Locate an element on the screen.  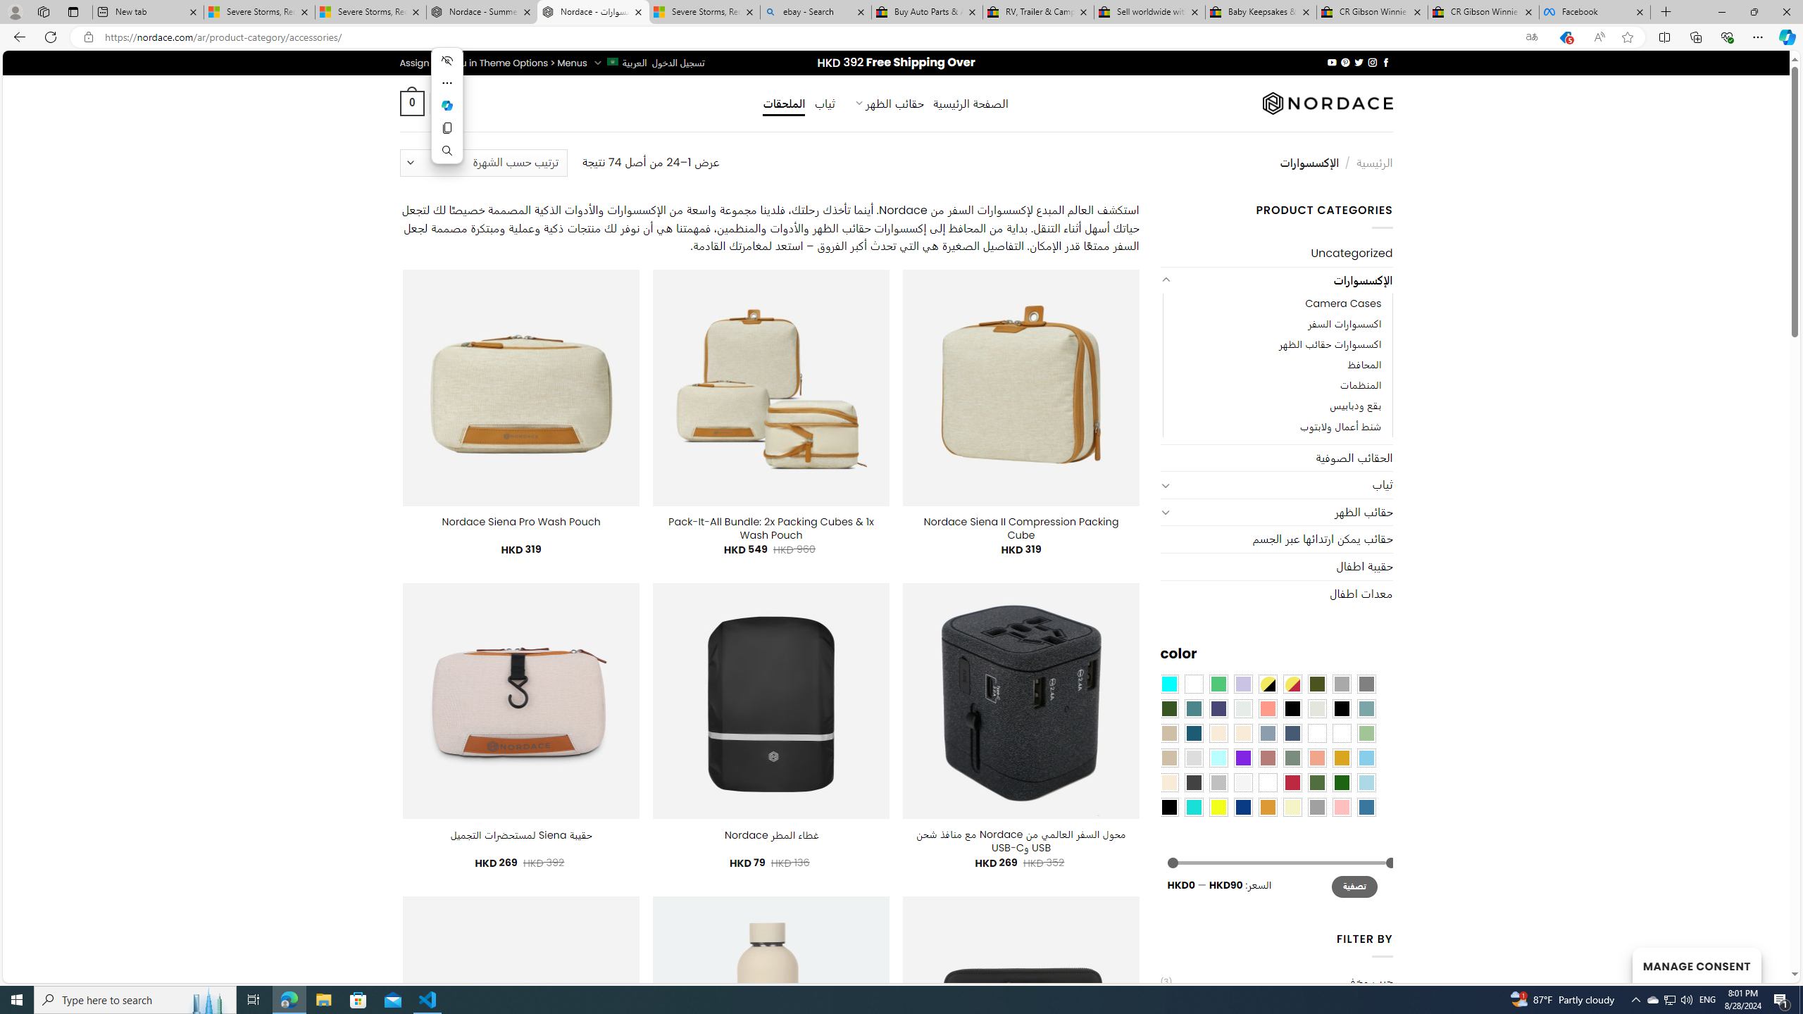
Assign a menu in Theme Options > Menus is located at coordinates (493, 63).